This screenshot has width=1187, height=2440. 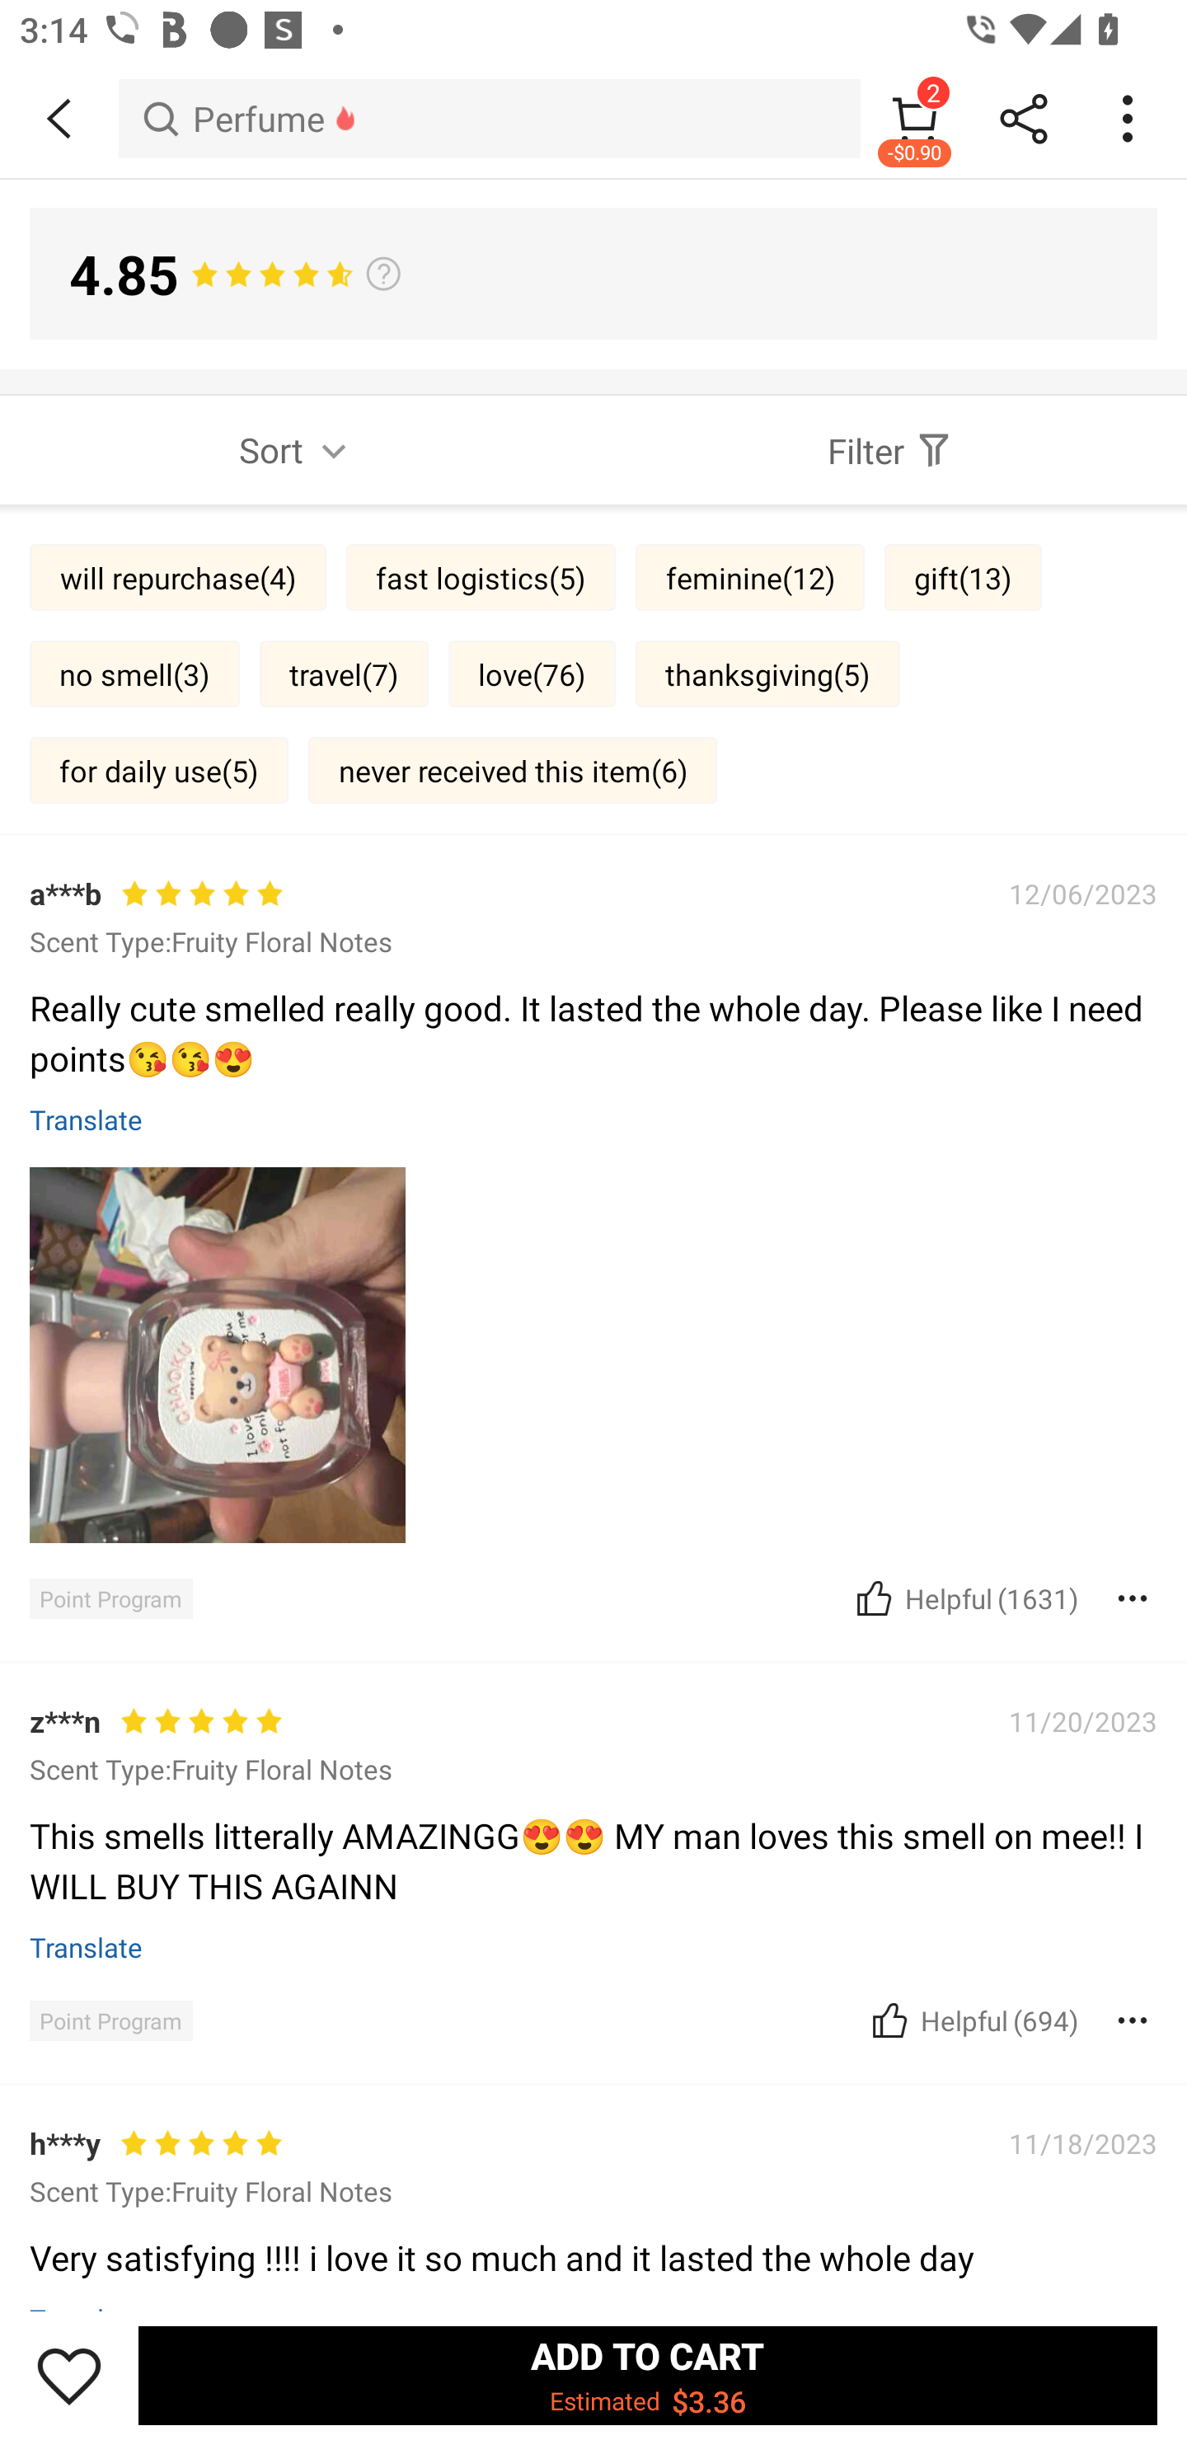 I want to click on Cancel Helpful Was this article helpful? (1631), so click(x=964, y=1598).